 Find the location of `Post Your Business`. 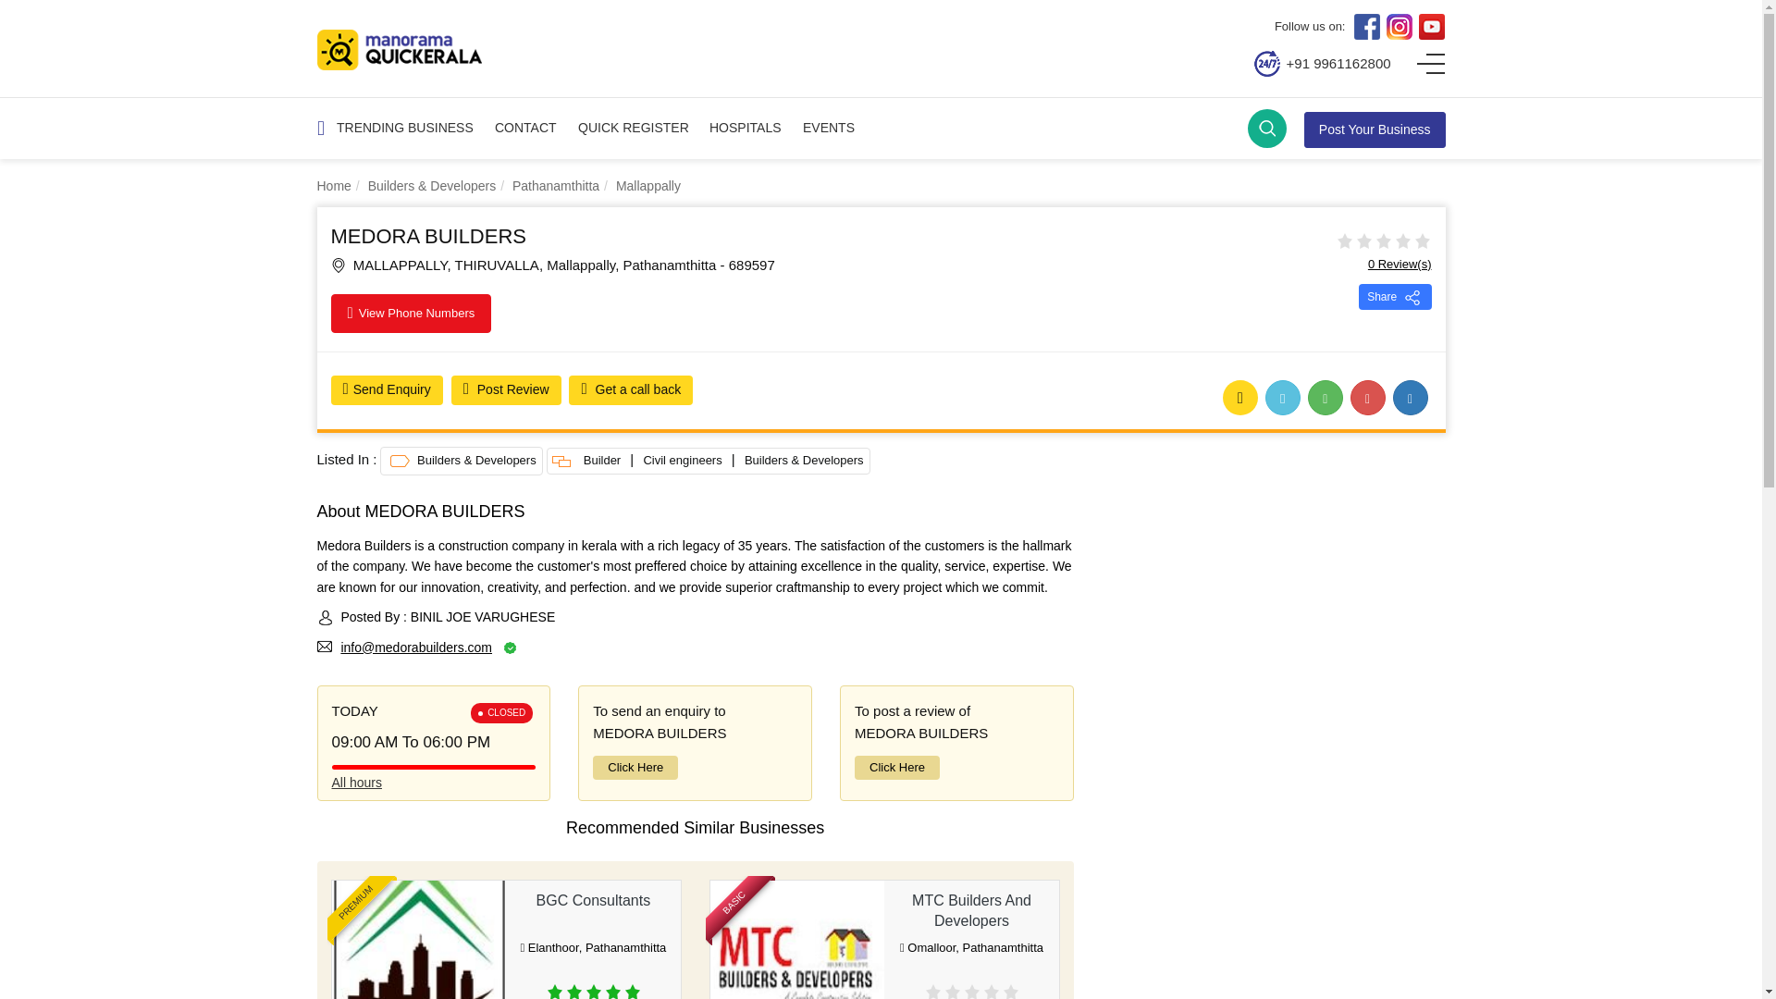

Post Your Business is located at coordinates (1375, 129).